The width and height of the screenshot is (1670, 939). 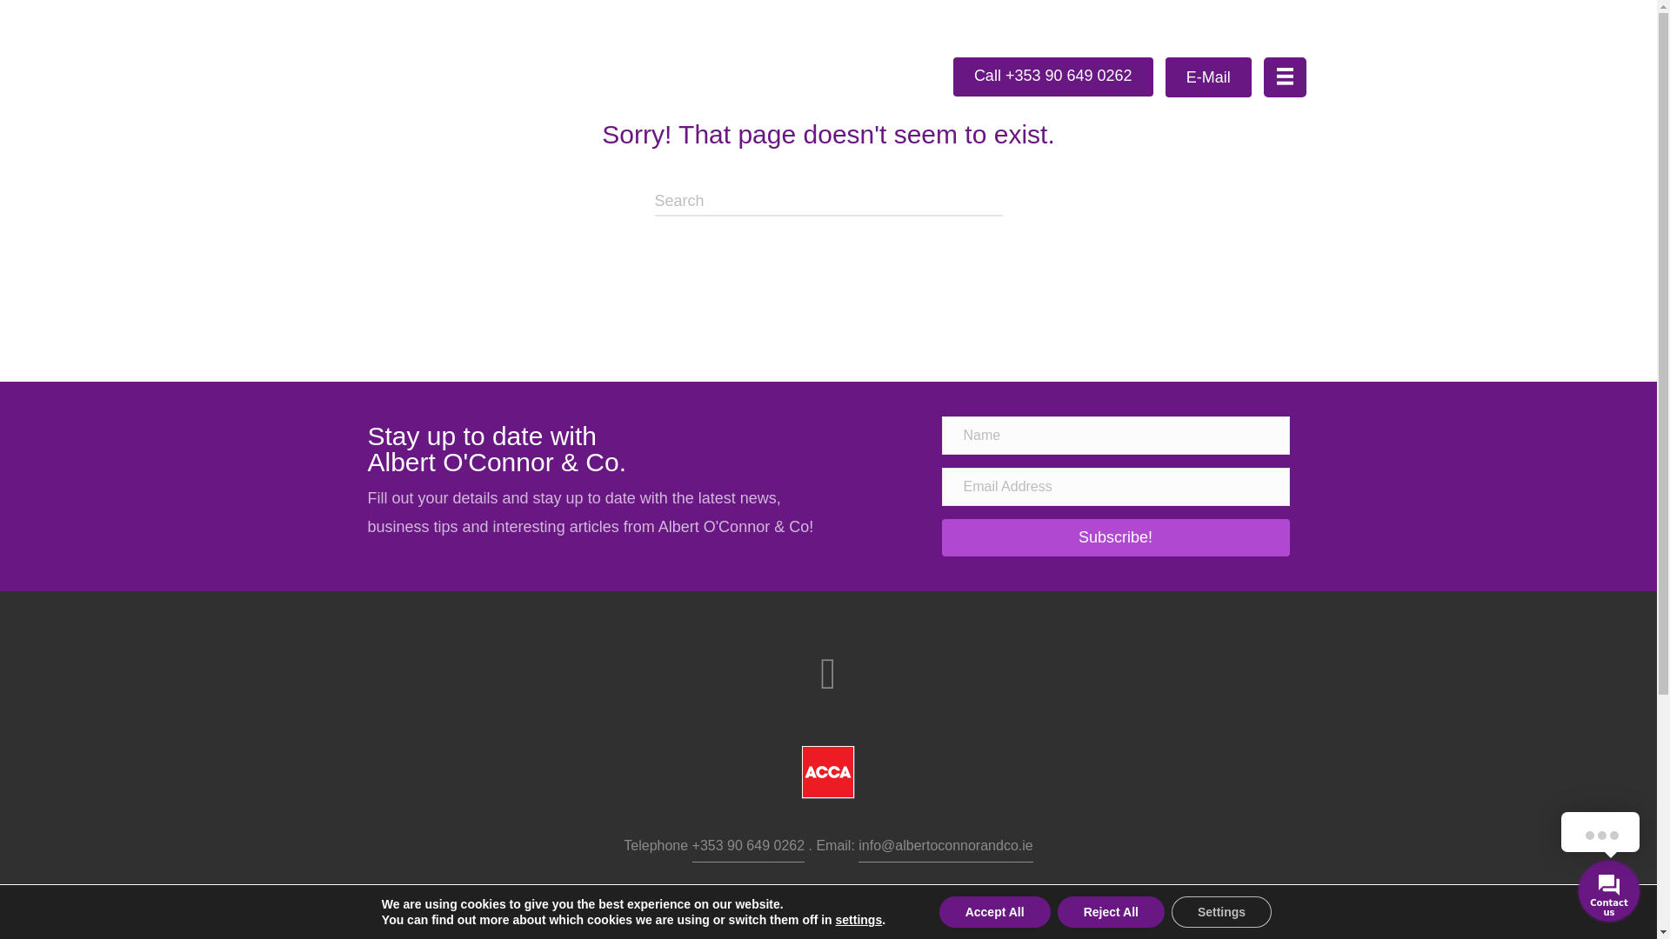 I want to click on ACCA LOGO RED, so click(x=828, y=772).